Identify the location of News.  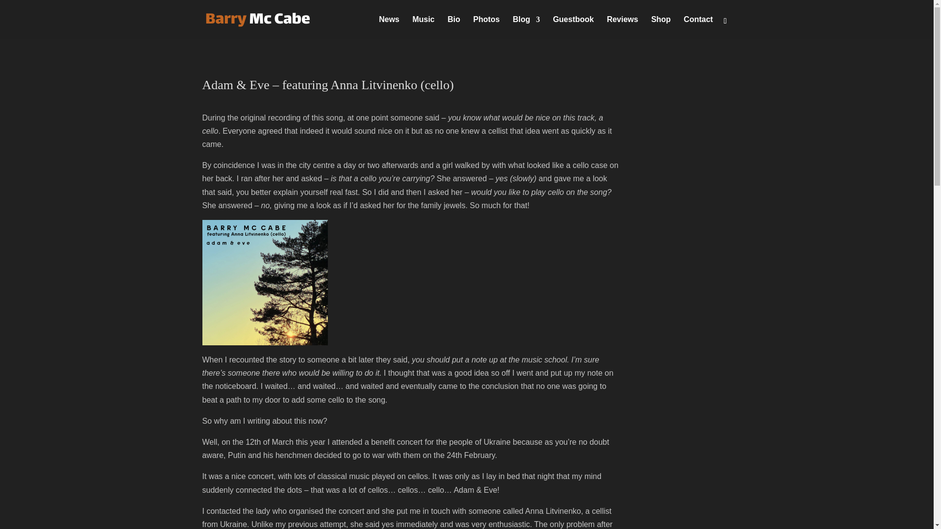
(389, 27).